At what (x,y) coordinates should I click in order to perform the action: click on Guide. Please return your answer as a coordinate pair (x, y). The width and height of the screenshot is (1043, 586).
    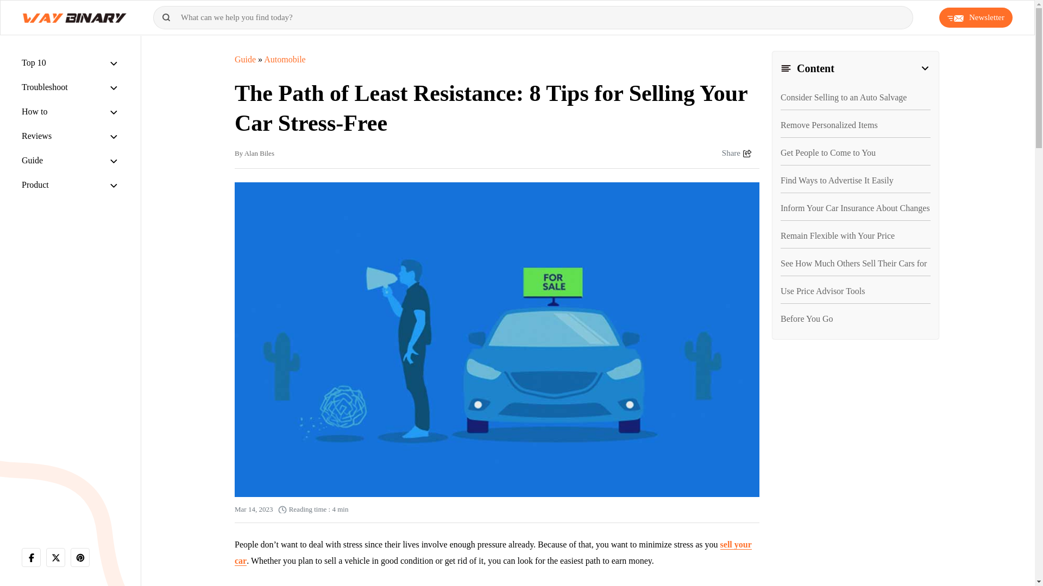
    Looking at the image, I should click on (32, 160).